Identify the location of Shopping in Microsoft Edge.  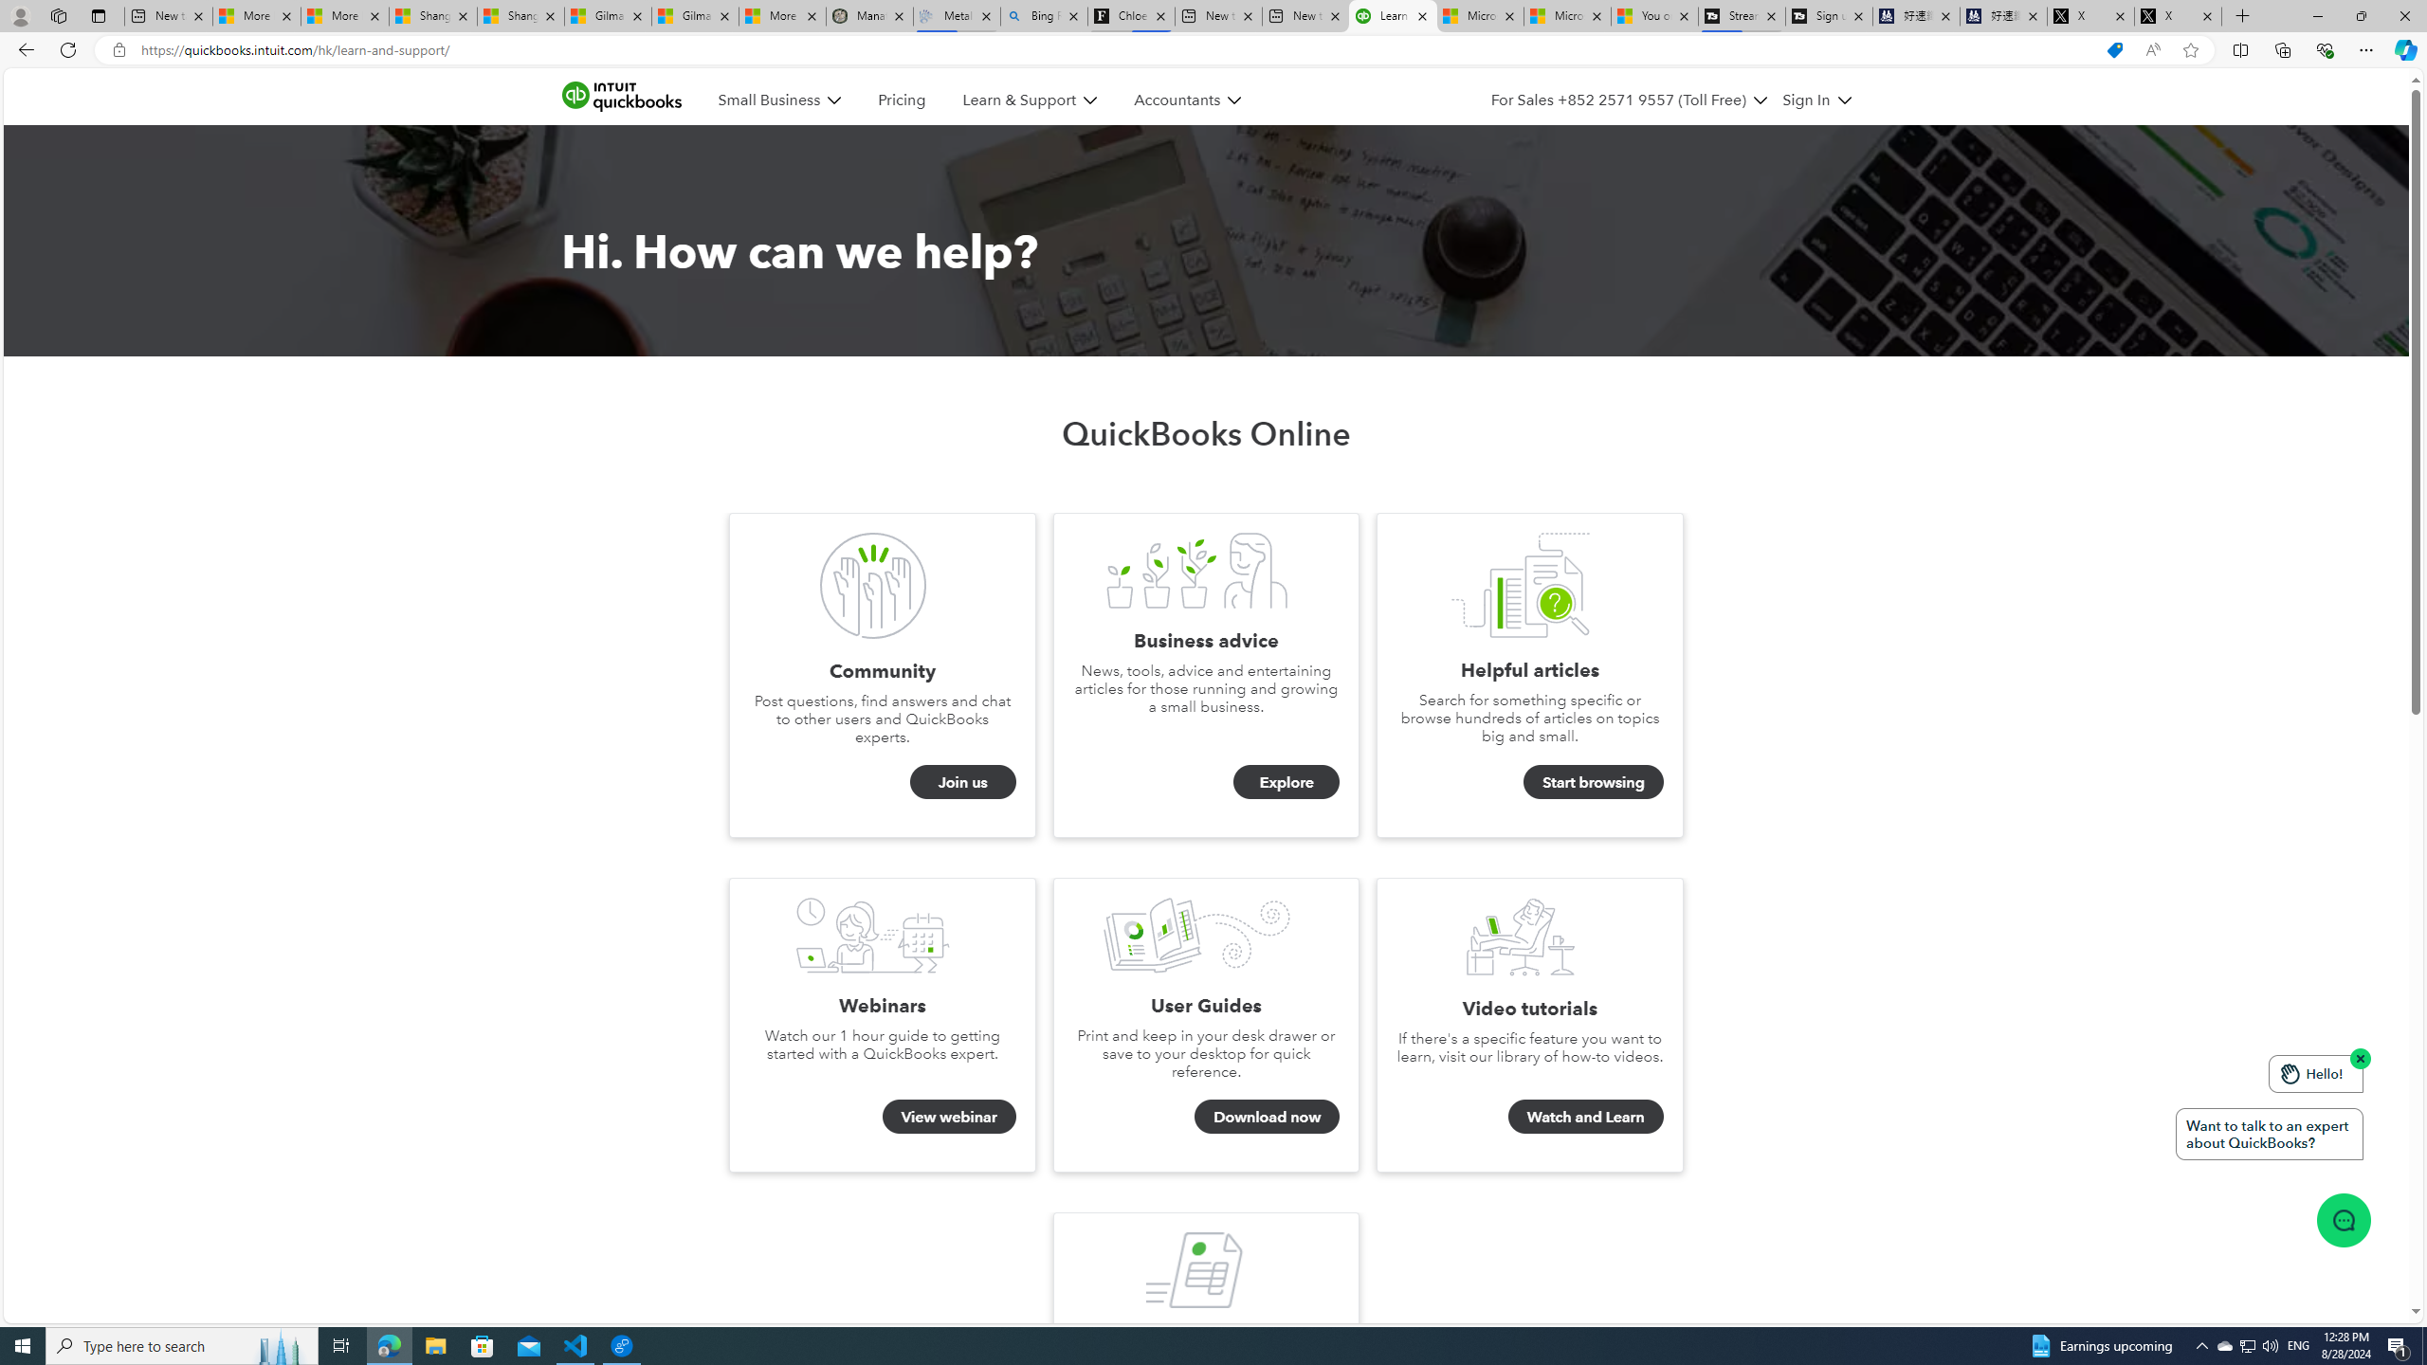
(2114, 50).